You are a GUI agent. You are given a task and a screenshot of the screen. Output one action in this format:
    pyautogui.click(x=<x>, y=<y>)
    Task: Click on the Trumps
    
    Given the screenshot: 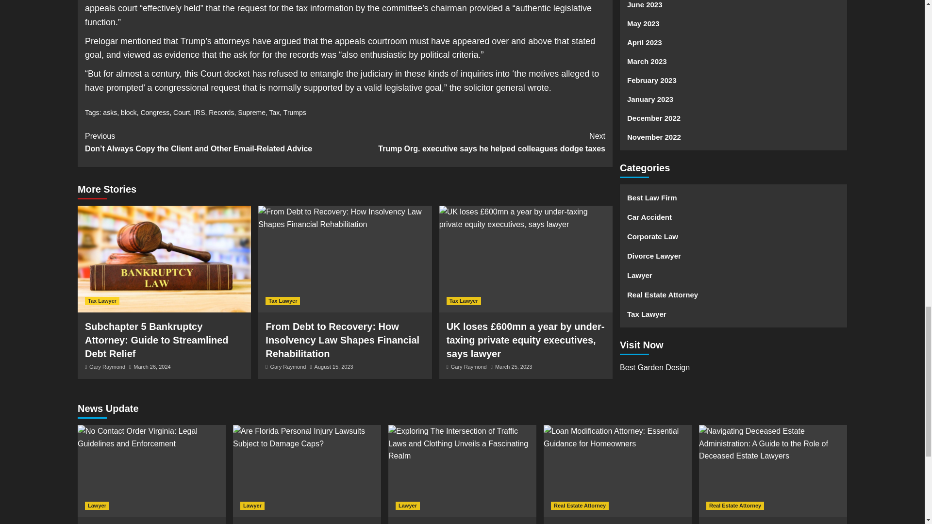 What is the action you would take?
    pyautogui.click(x=295, y=112)
    